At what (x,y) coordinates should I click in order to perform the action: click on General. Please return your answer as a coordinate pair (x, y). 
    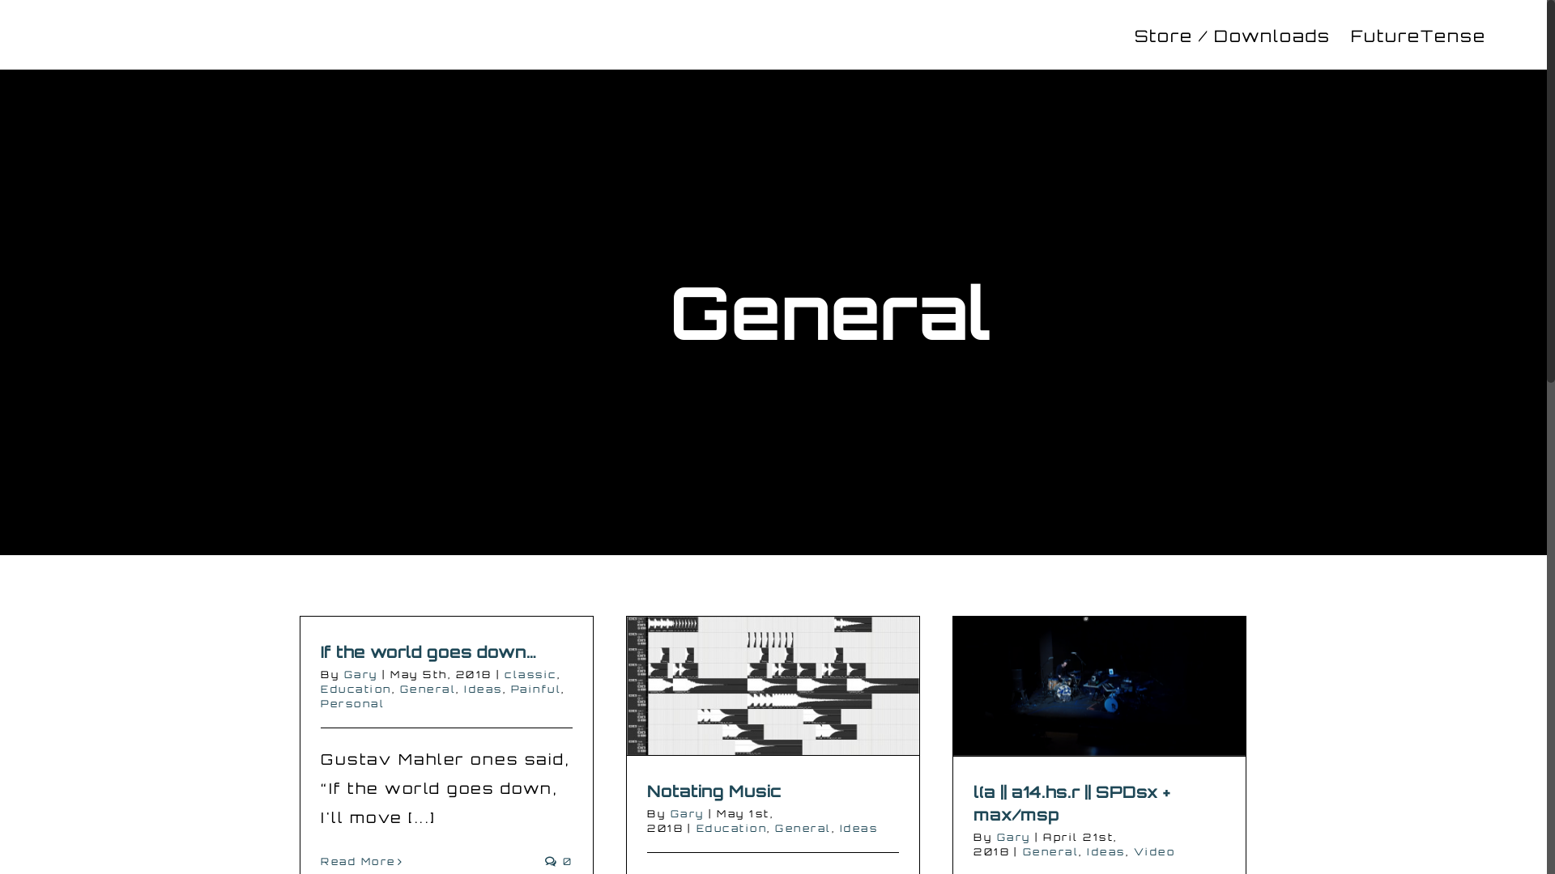
    Looking at the image, I should click on (1050, 851).